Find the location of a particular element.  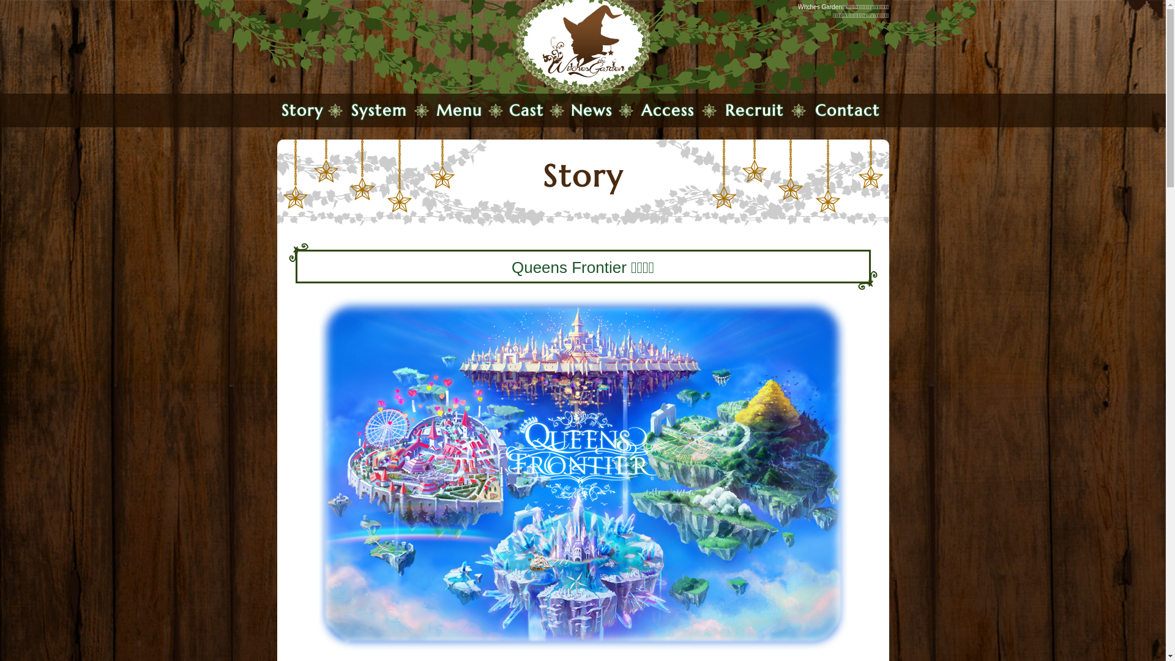

News is located at coordinates (592, 110).